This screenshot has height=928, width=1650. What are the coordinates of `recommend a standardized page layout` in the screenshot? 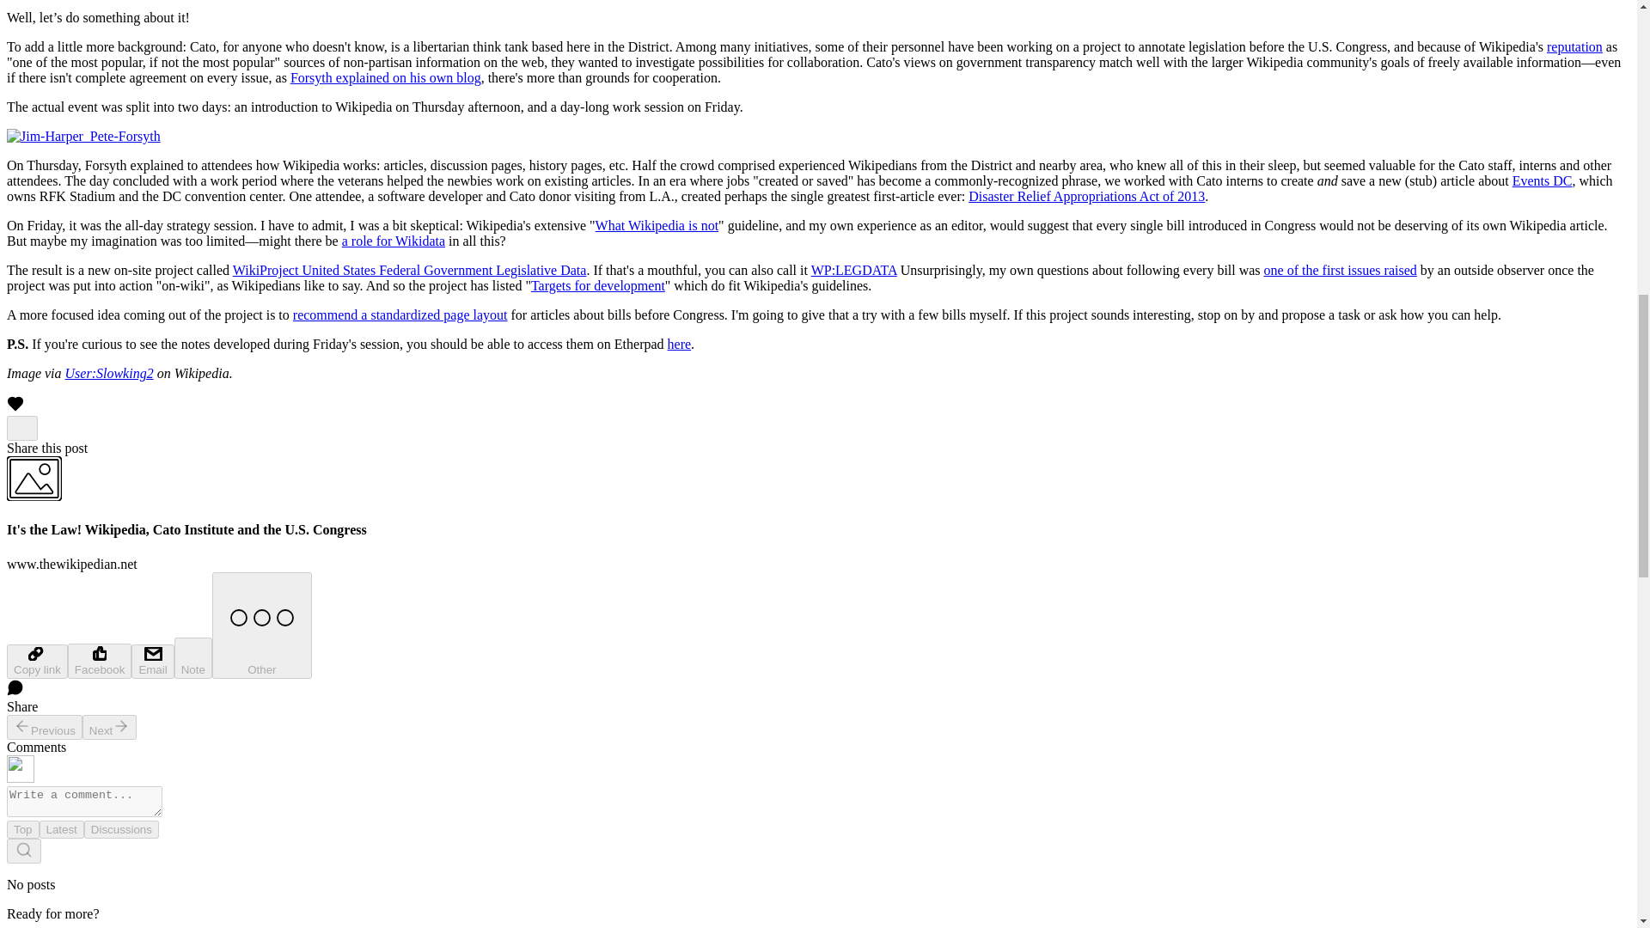 It's located at (400, 314).